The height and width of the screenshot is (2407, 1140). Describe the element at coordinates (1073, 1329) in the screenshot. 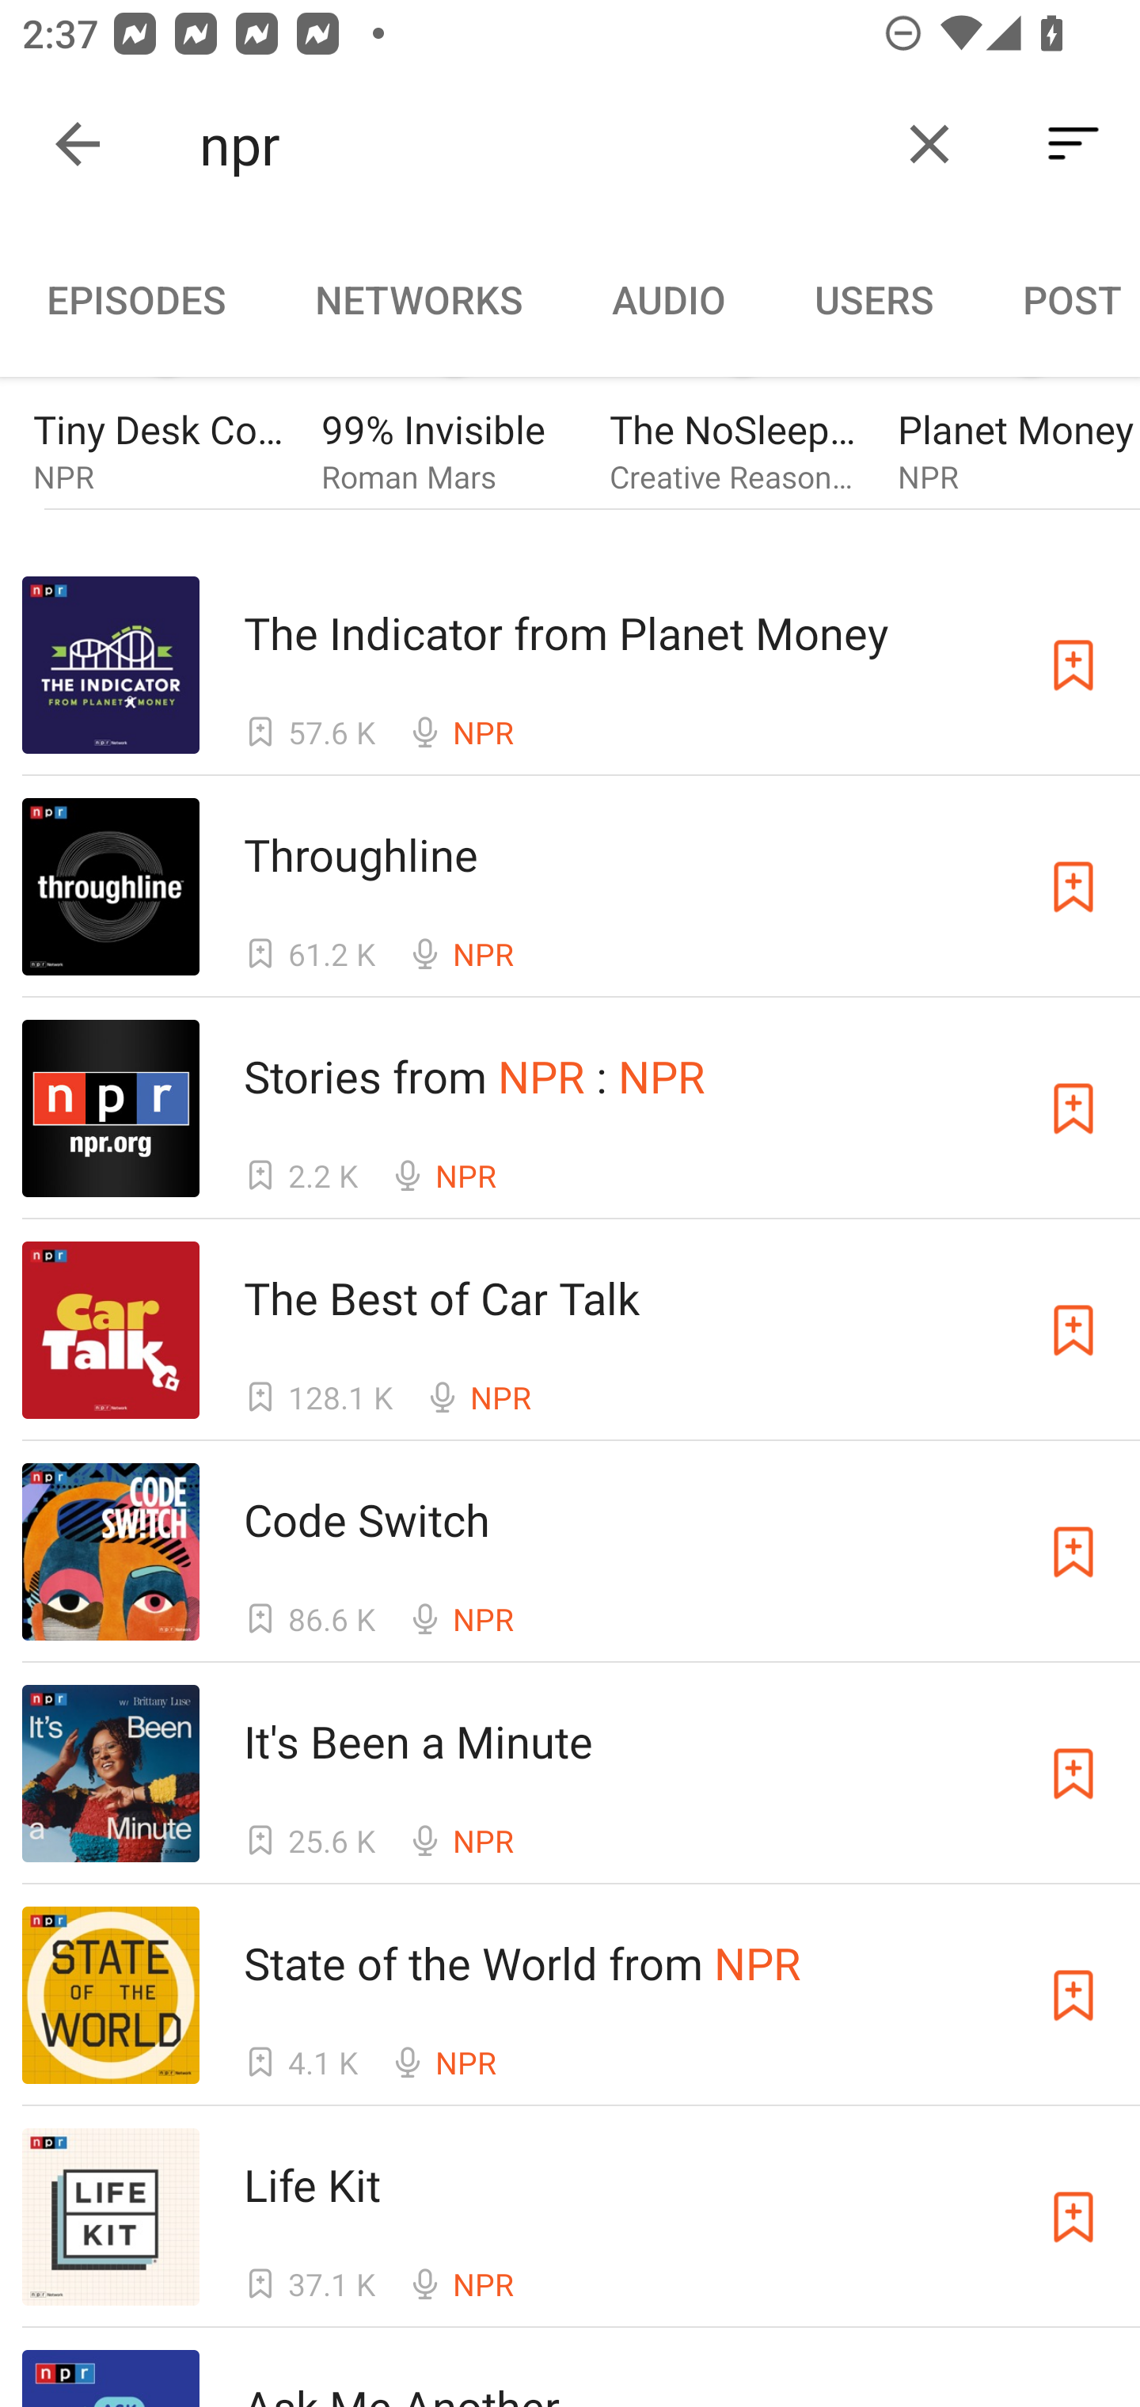

I see `Subscribe` at that location.